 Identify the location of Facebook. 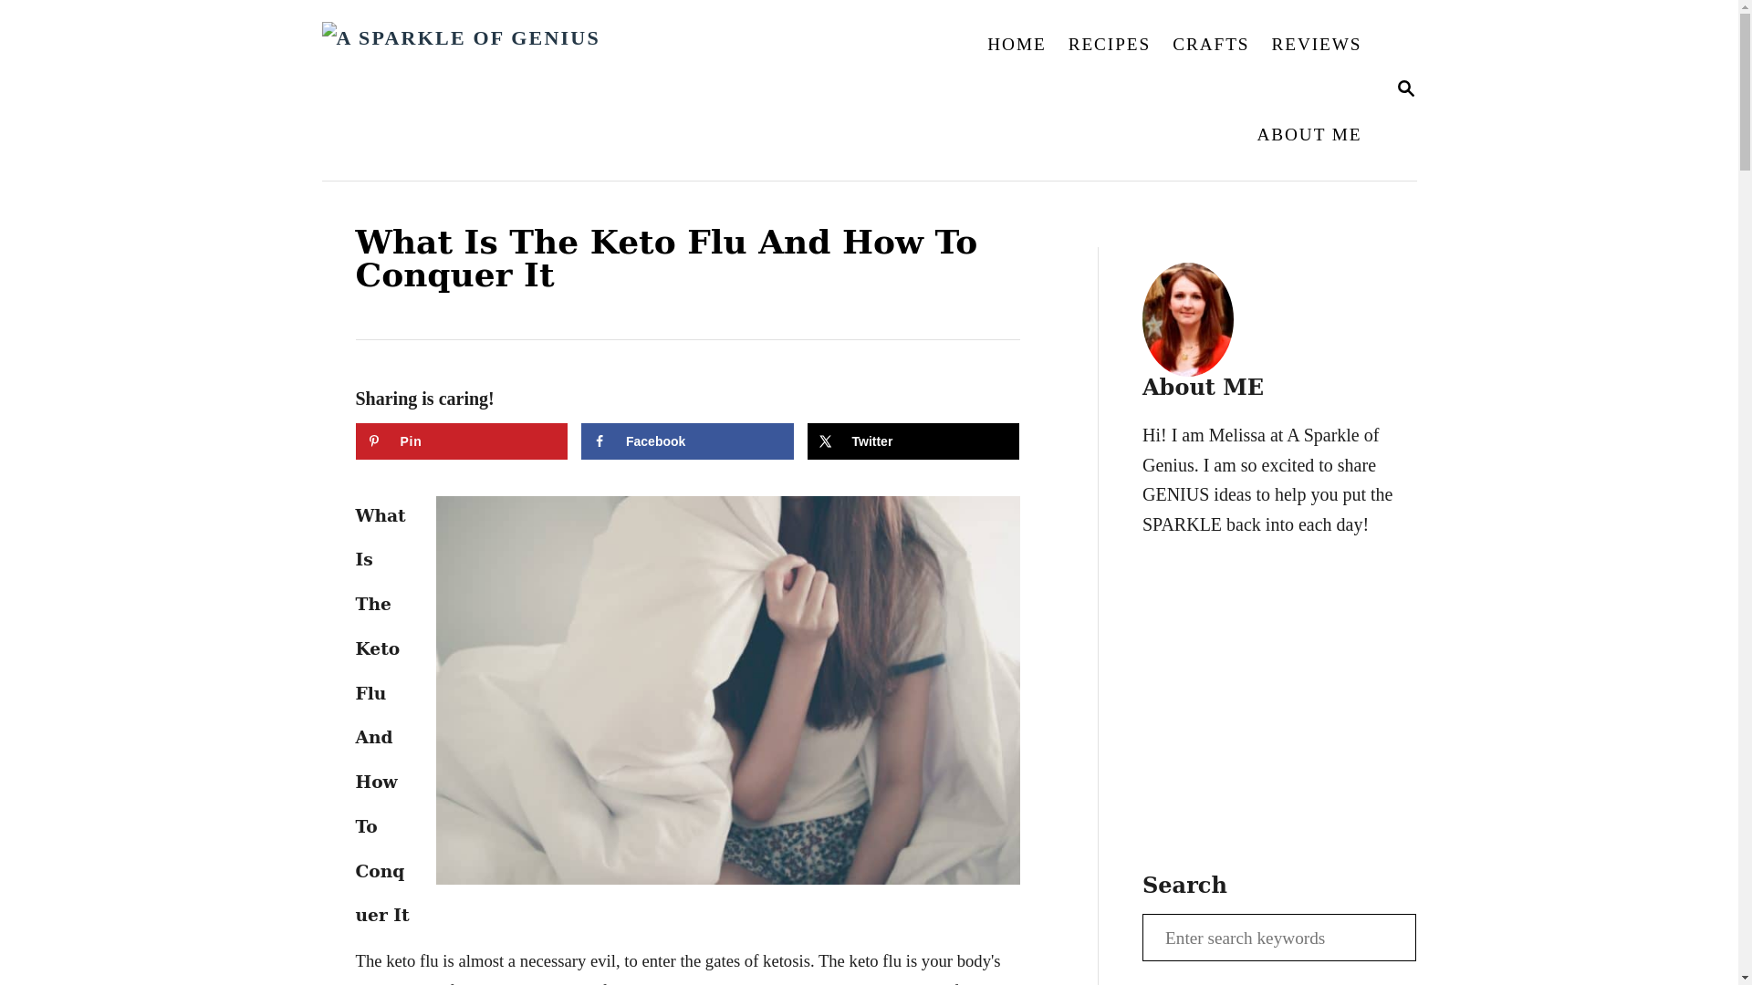
(687, 441).